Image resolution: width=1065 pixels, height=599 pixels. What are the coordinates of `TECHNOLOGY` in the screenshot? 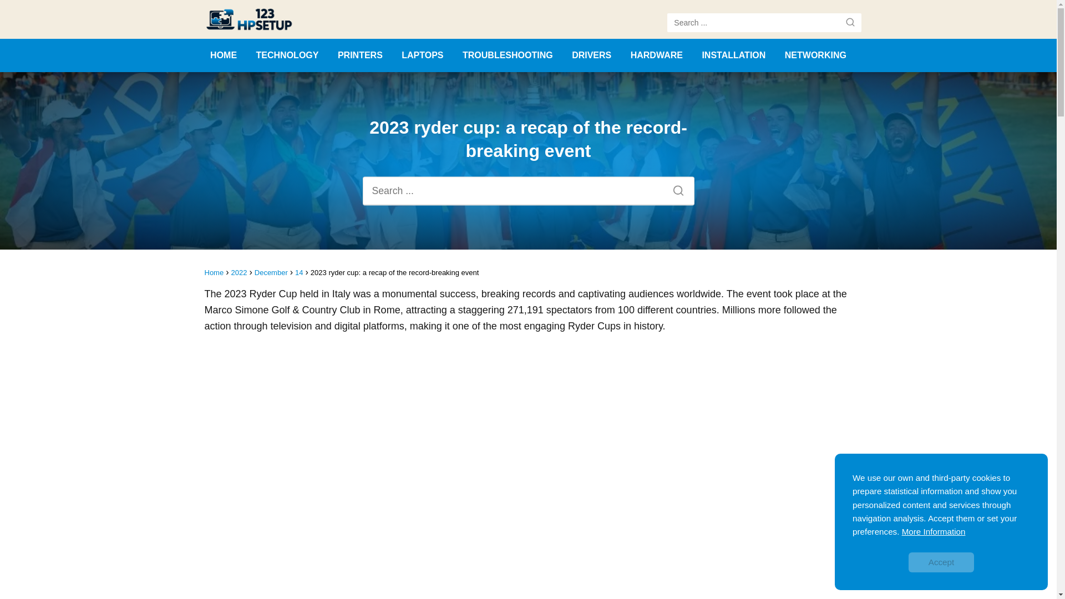 It's located at (287, 55).